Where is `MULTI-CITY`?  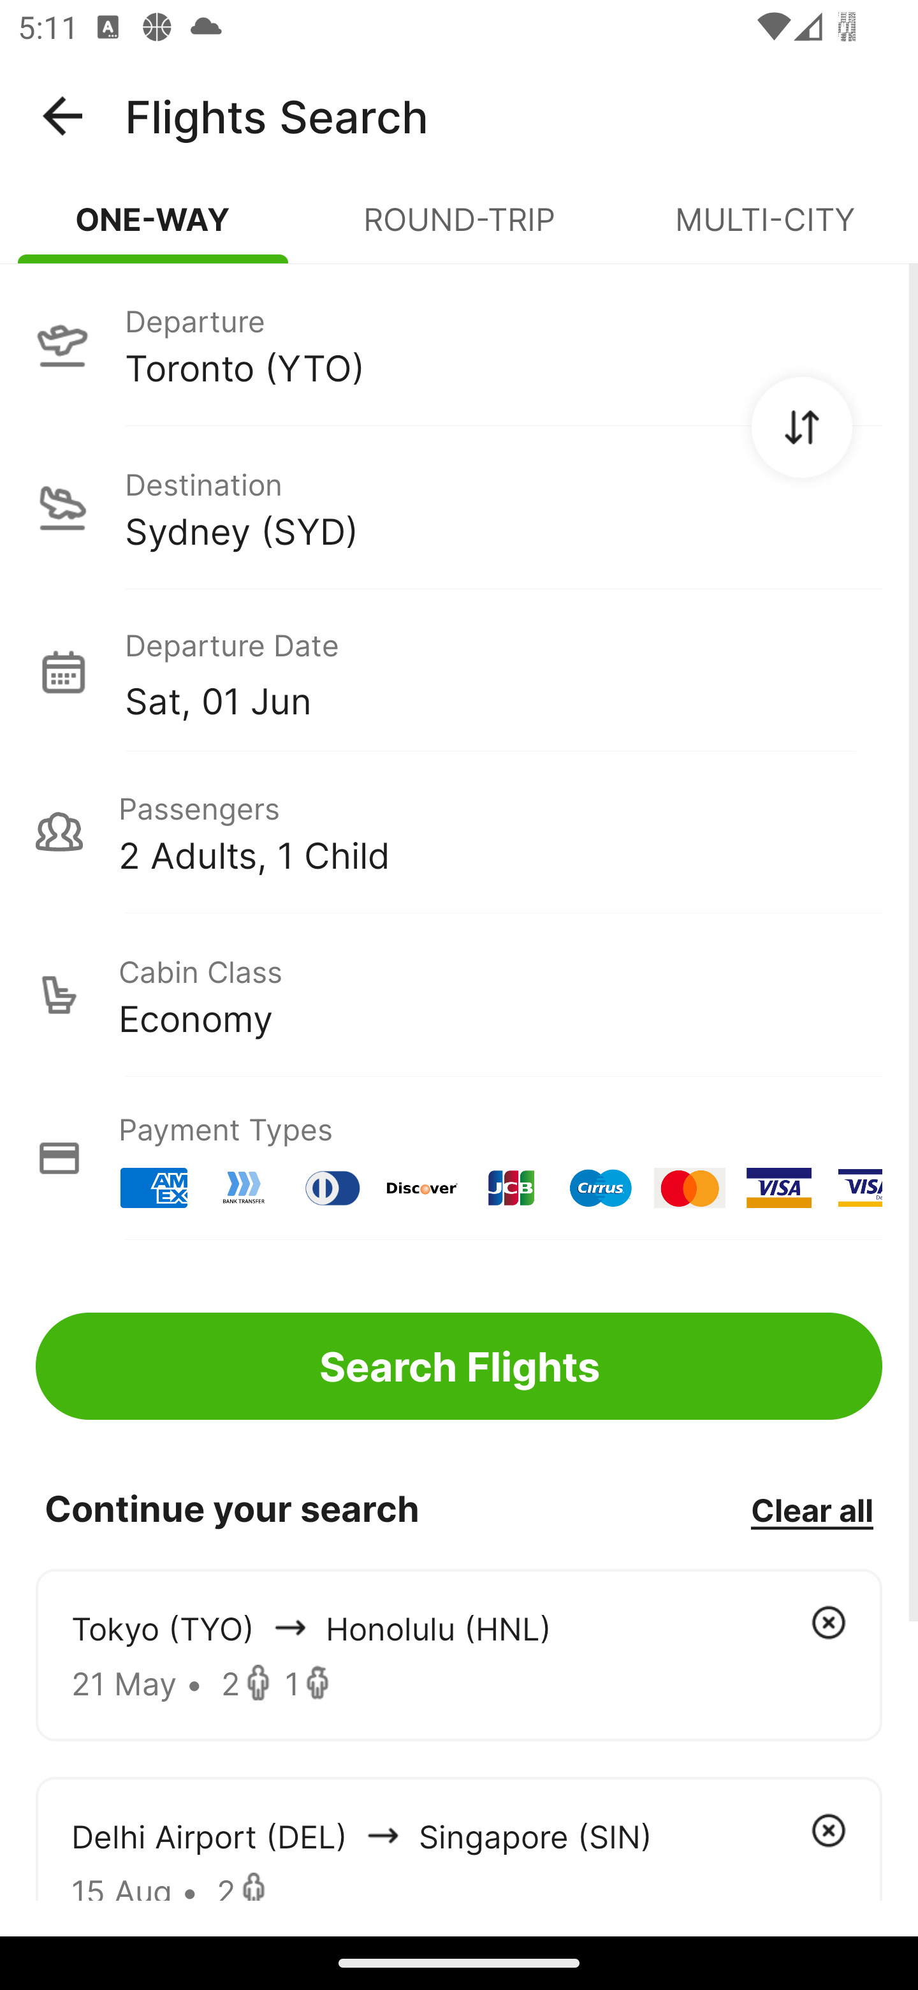 MULTI-CITY is located at coordinates (765, 230).